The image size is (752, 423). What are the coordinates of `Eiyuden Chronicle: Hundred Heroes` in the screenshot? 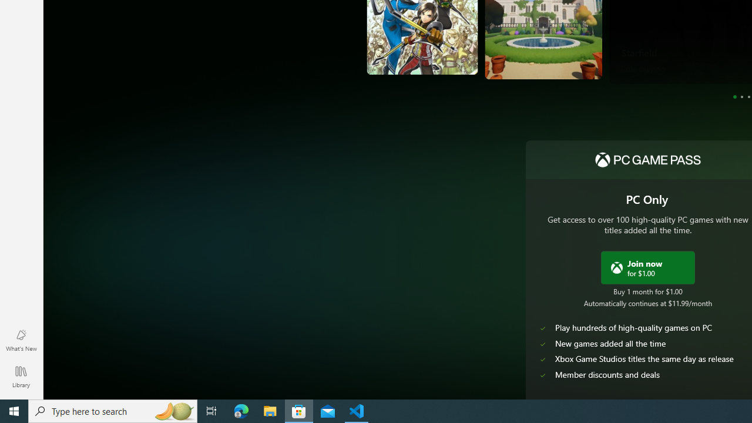 It's located at (395, 46).